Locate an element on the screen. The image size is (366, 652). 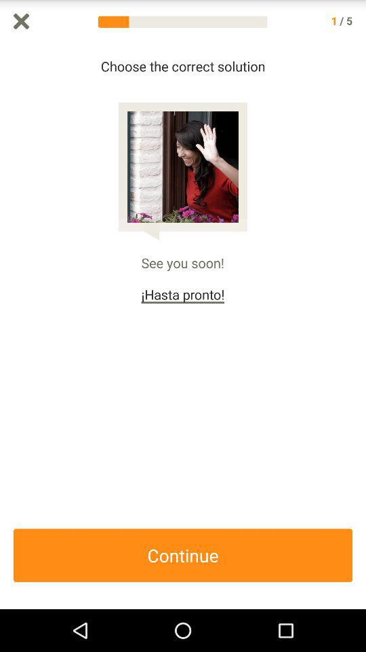
scroll until the continue icon is located at coordinates (183, 556).